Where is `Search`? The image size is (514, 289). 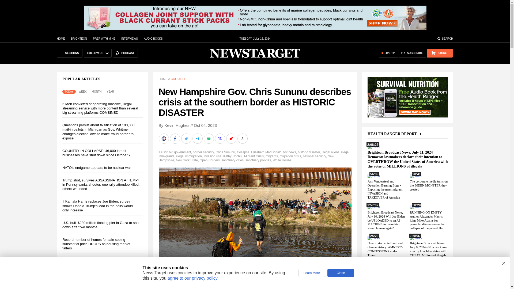
Search is located at coordinates (445, 39).